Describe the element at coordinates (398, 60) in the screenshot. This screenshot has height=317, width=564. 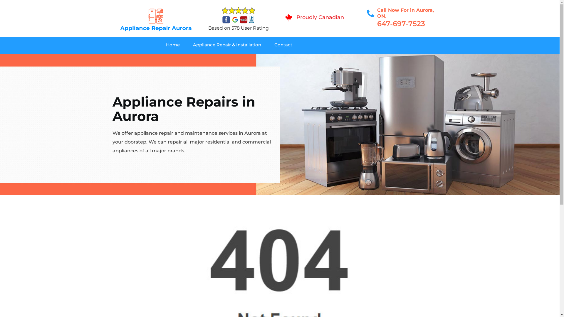
I see `Freezer Installation` at that location.